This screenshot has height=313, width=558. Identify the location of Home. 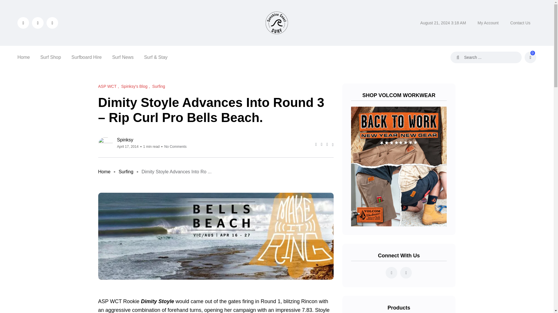
(104, 172).